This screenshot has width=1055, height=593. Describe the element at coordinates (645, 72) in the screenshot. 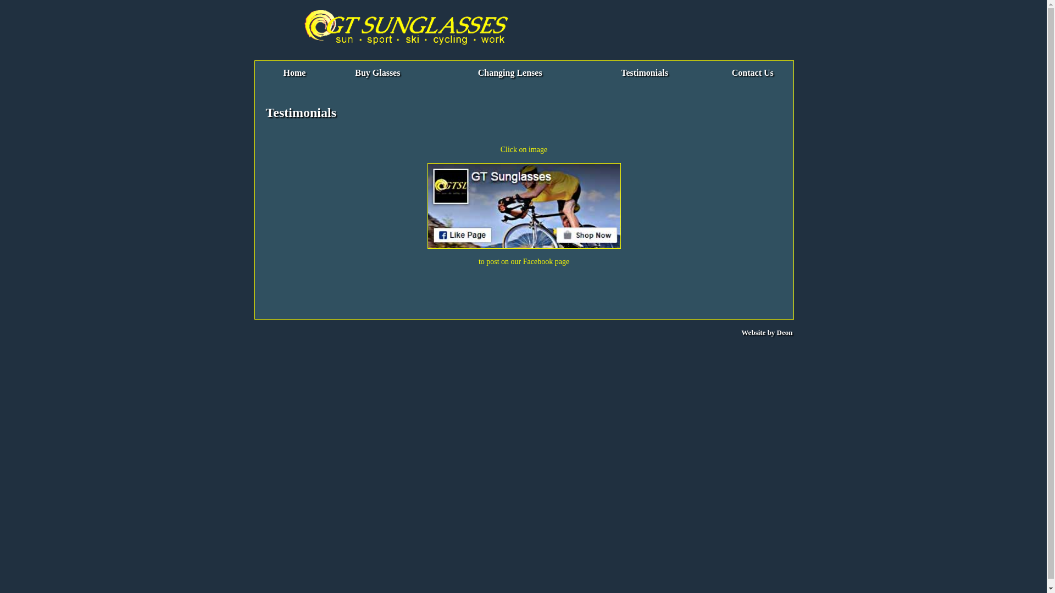

I see `Testimonials` at that location.